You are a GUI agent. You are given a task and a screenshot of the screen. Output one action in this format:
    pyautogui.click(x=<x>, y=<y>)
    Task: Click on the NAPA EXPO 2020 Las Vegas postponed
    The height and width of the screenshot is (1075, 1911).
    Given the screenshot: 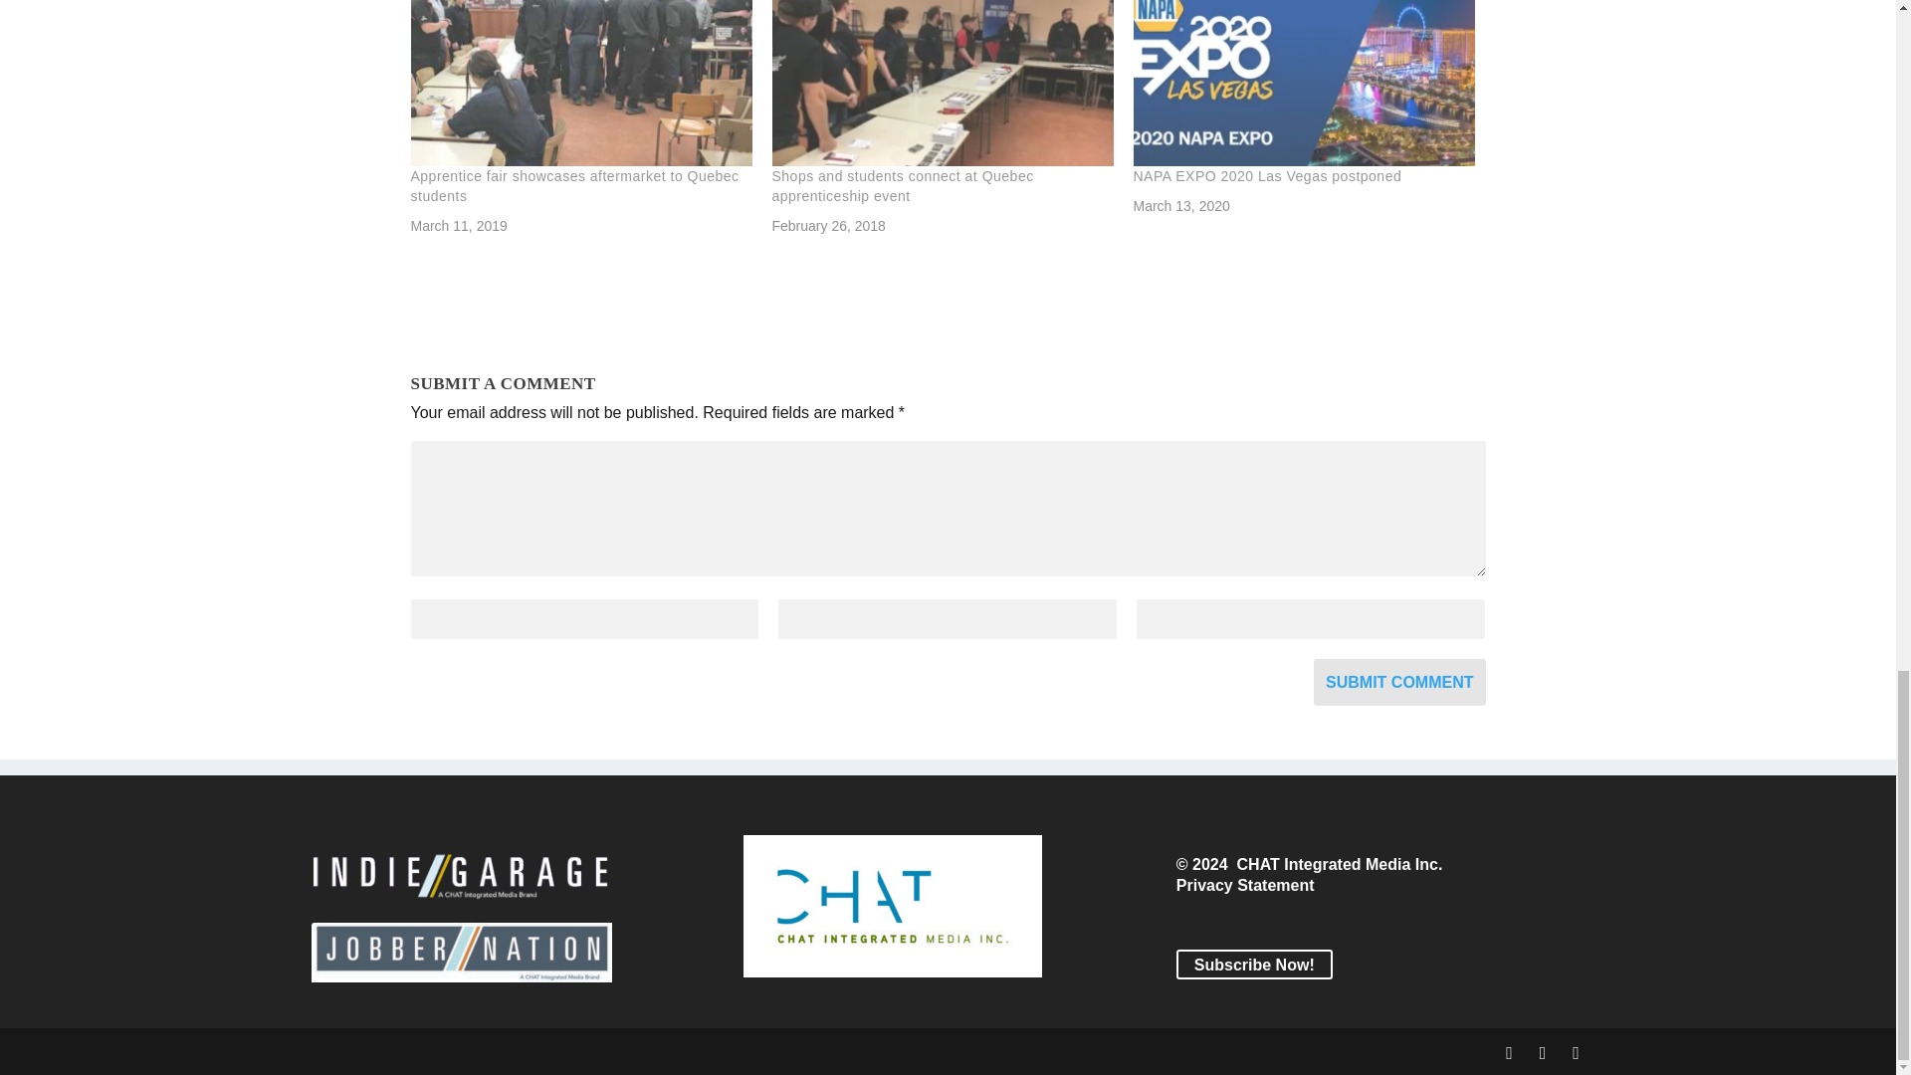 What is the action you would take?
    pyautogui.click(x=1303, y=84)
    